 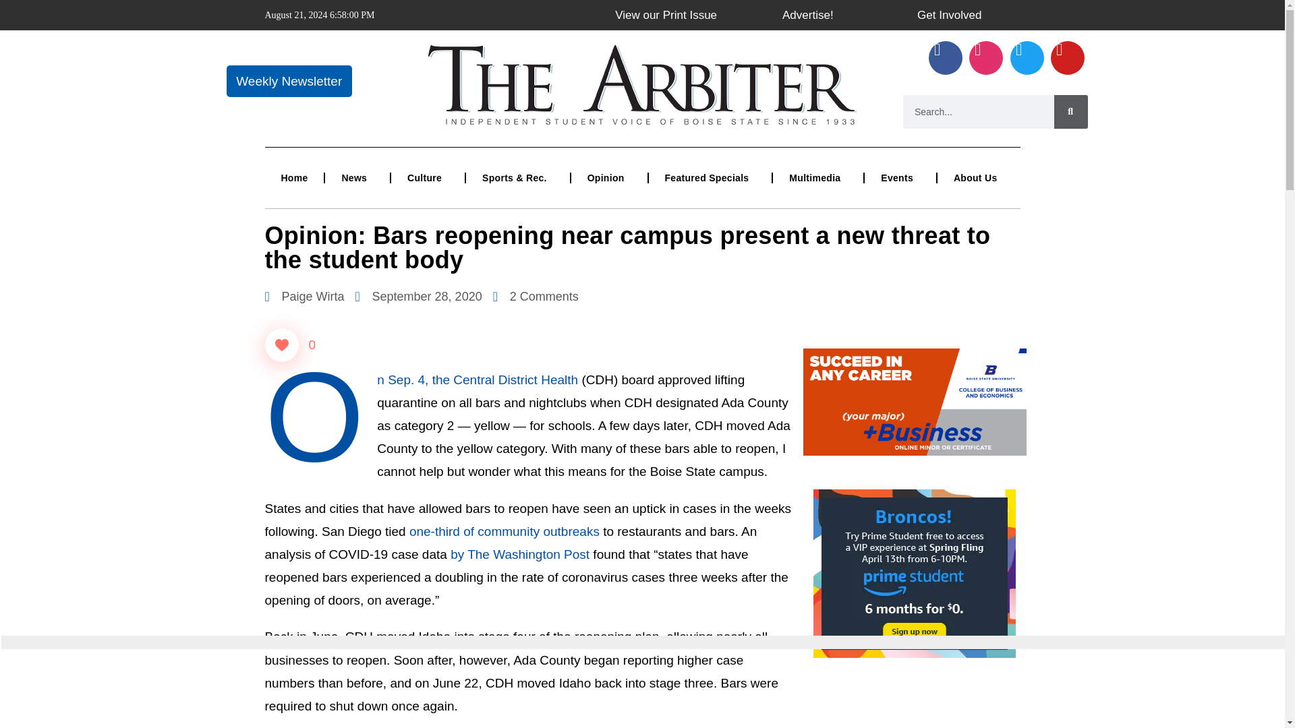 I want to click on Opinion, so click(x=609, y=178).